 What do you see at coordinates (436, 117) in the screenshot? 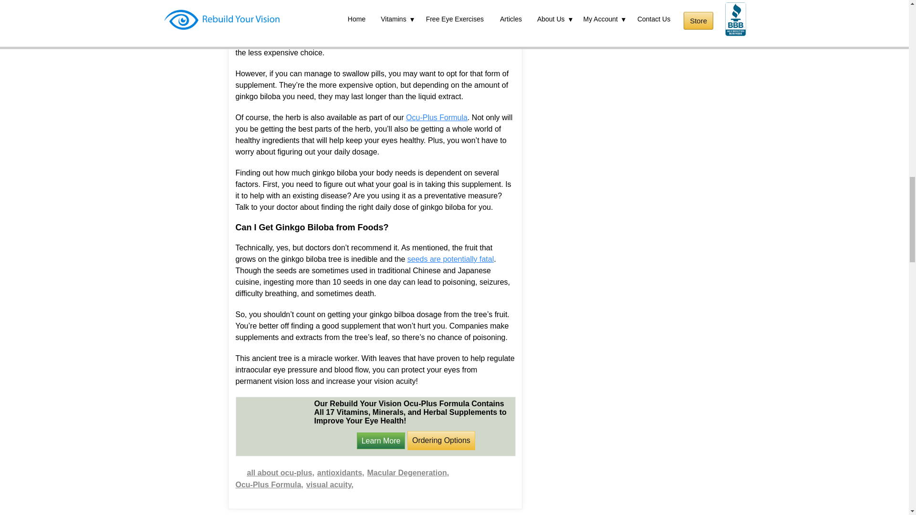
I see `Ocu-Plus Formula` at bounding box center [436, 117].